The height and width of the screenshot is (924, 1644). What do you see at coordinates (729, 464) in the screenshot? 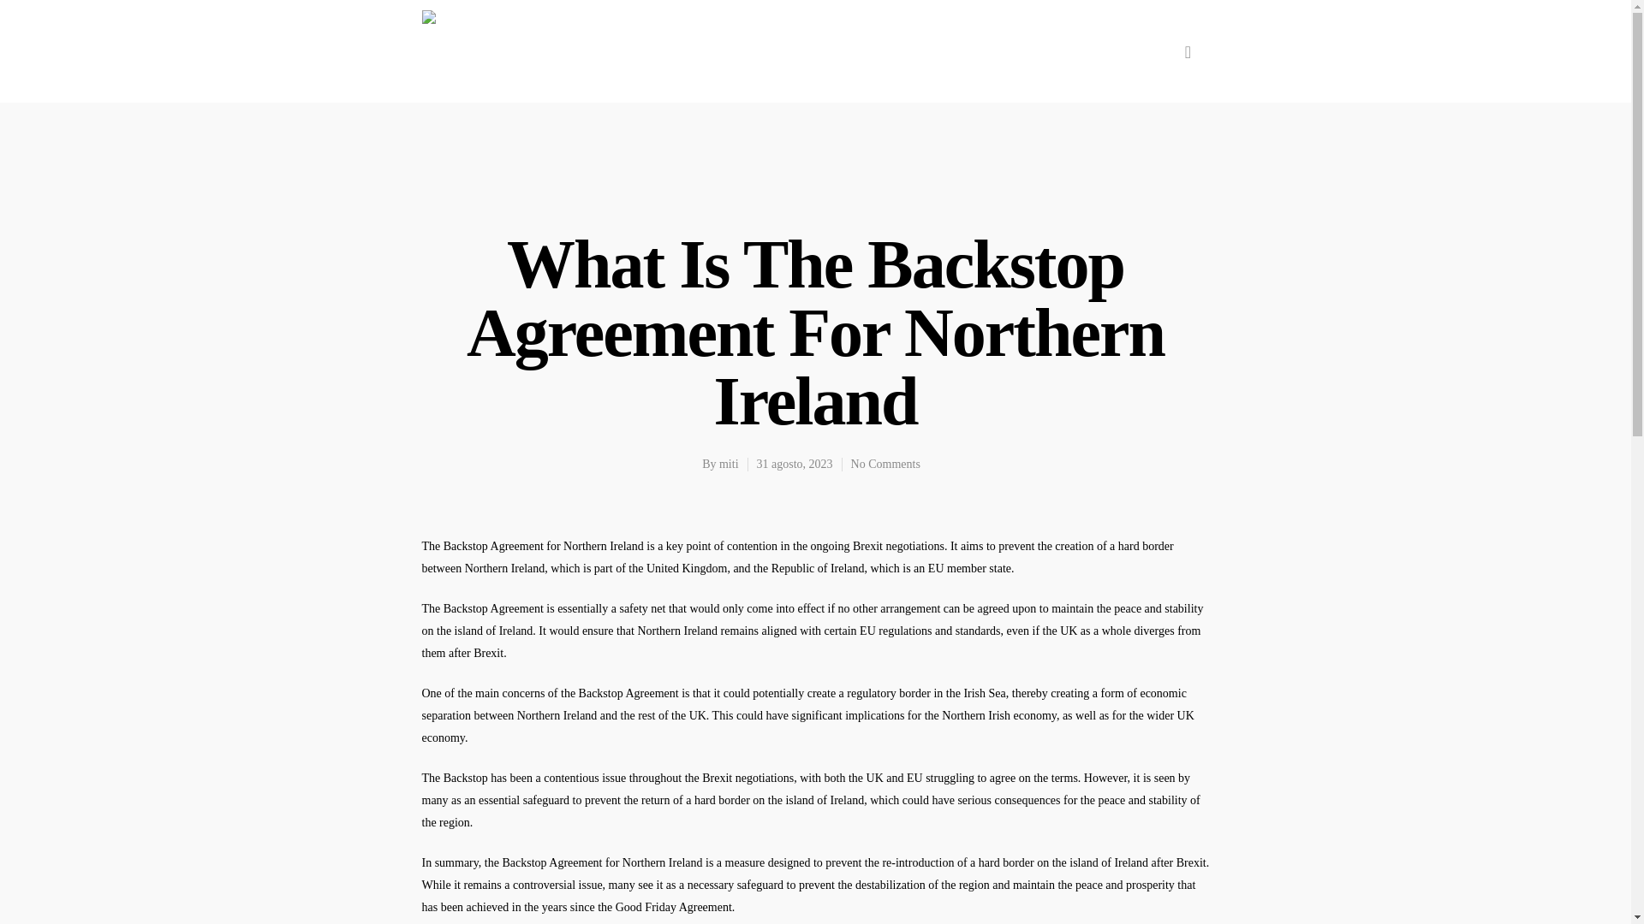
I see `miti` at bounding box center [729, 464].